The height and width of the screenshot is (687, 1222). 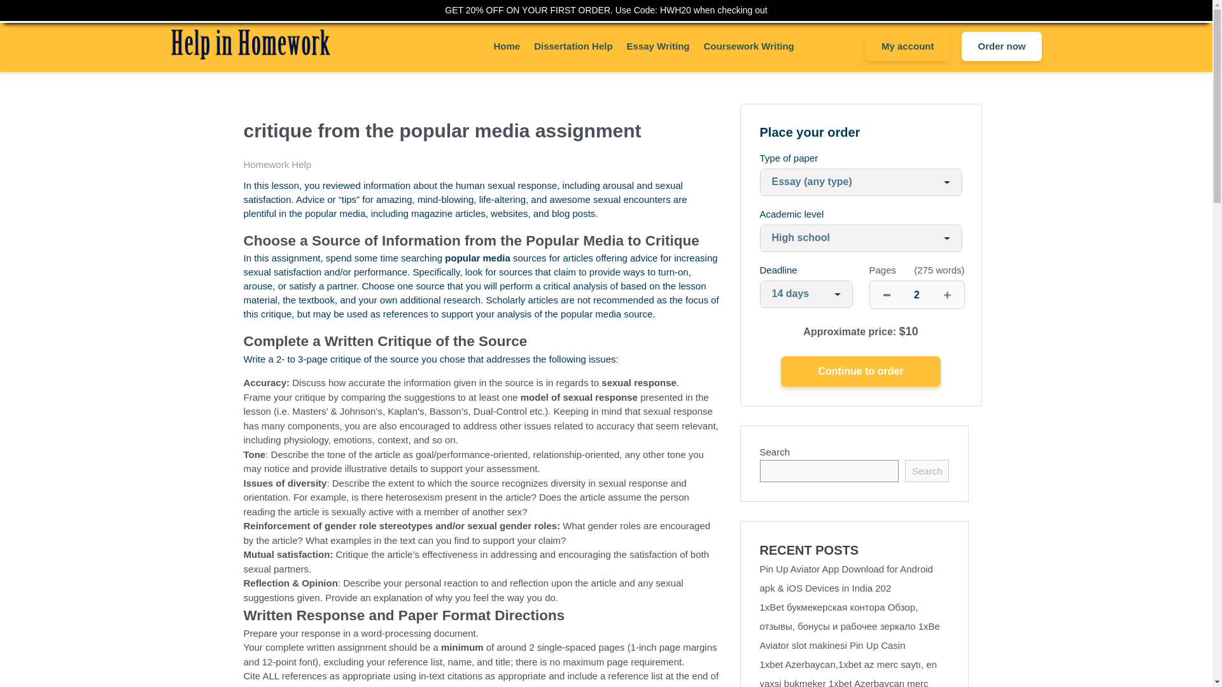 I want to click on Order now, so click(x=1001, y=46).